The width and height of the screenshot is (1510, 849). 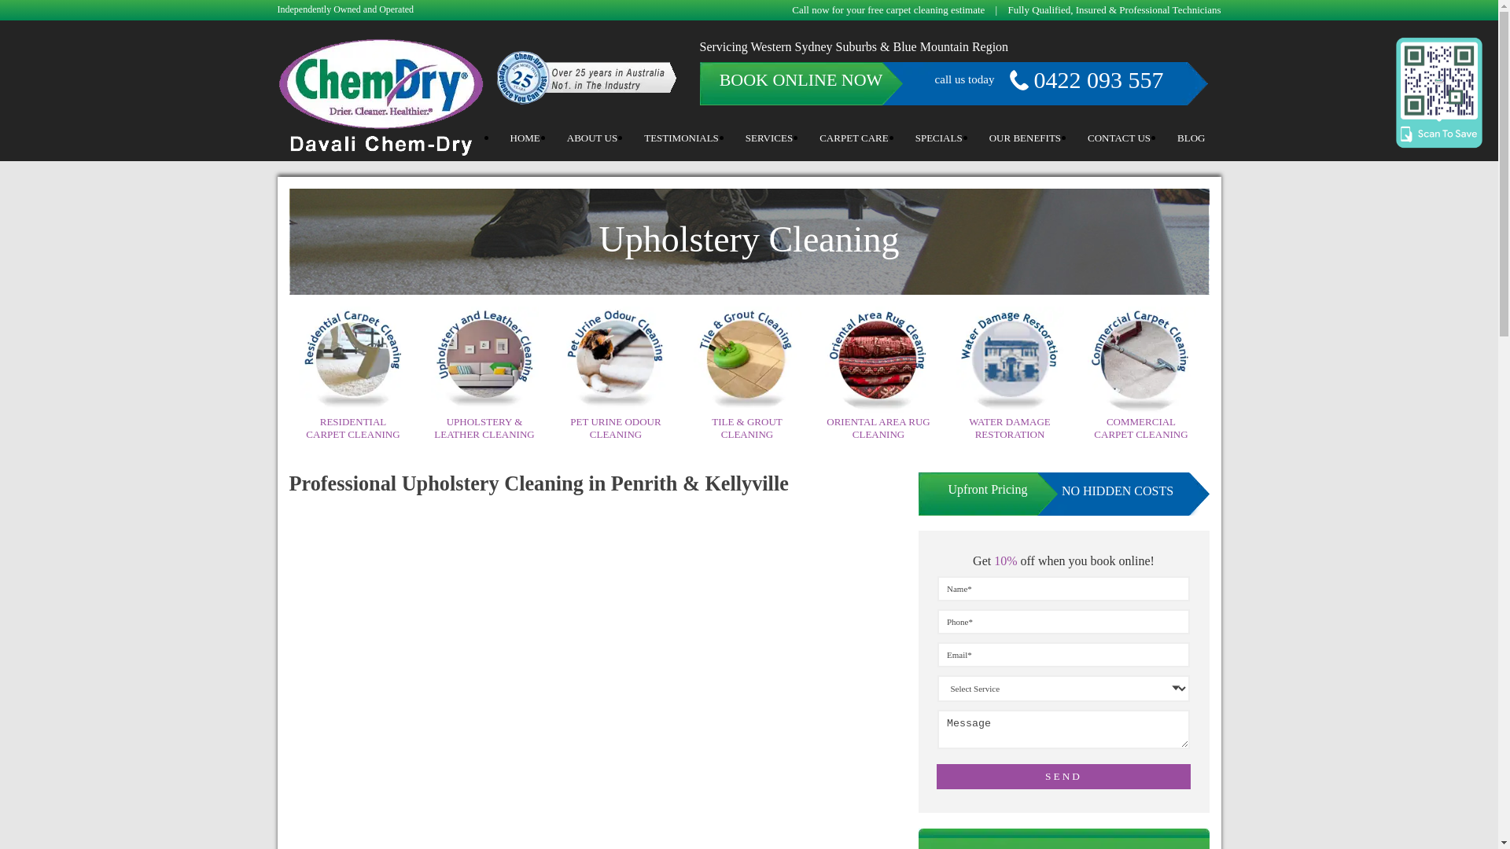 I want to click on UPHOLSTERY & LEATHER CLEANING, so click(x=484, y=428).